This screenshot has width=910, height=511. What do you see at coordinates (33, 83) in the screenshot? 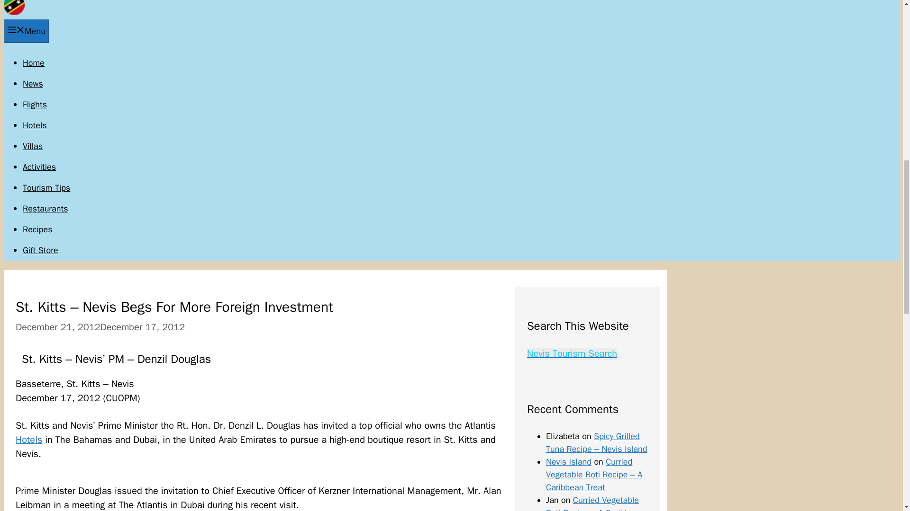
I see `Nevis News` at bounding box center [33, 83].